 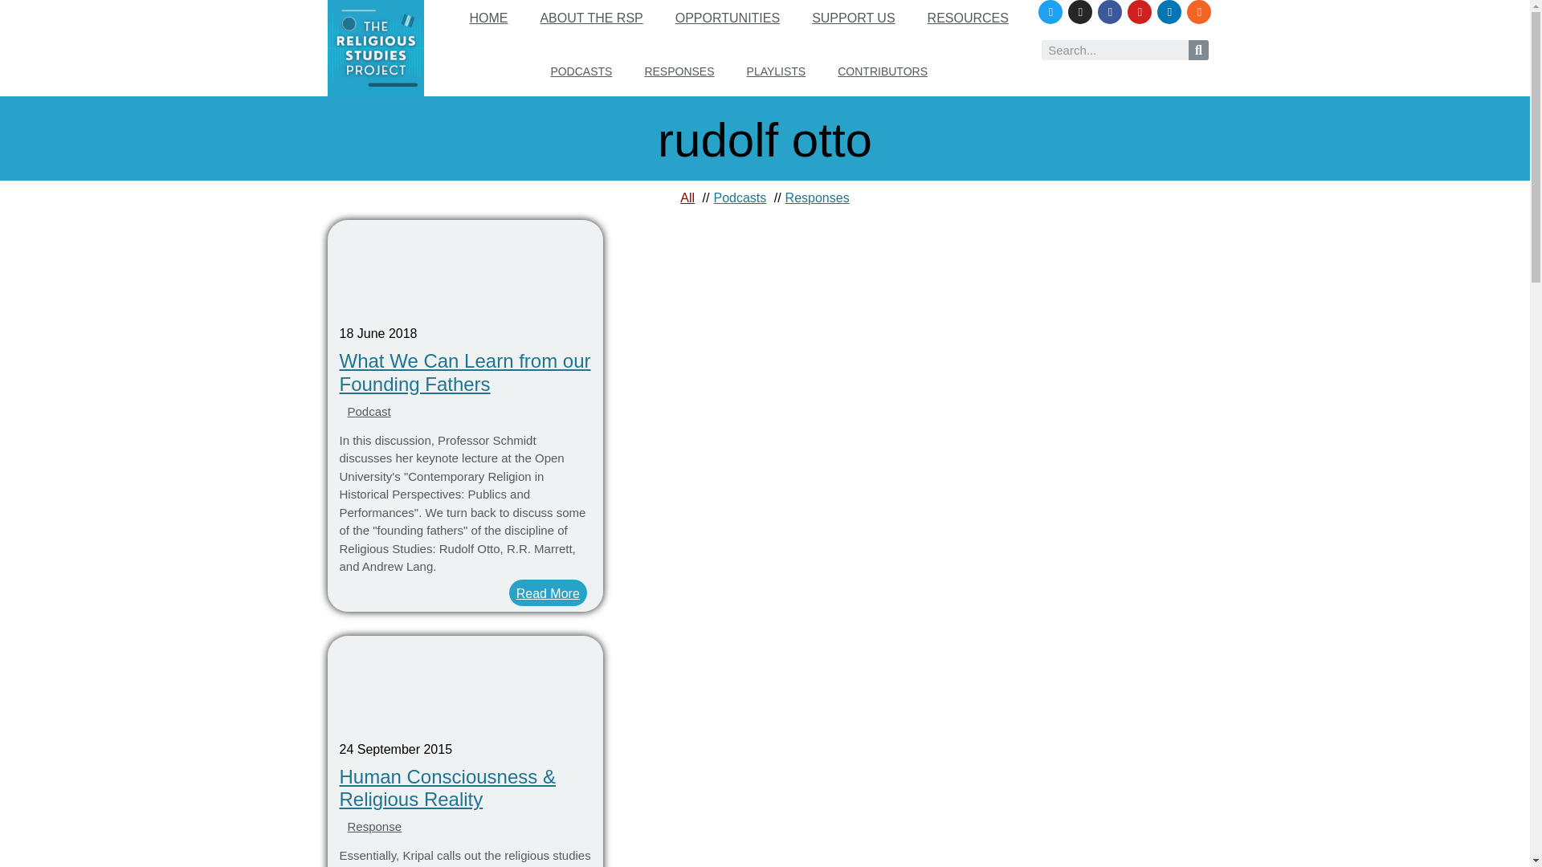 What do you see at coordinates (1198, 50) in the screenshot?
I see `Search` at bounding box center [1198, 50].